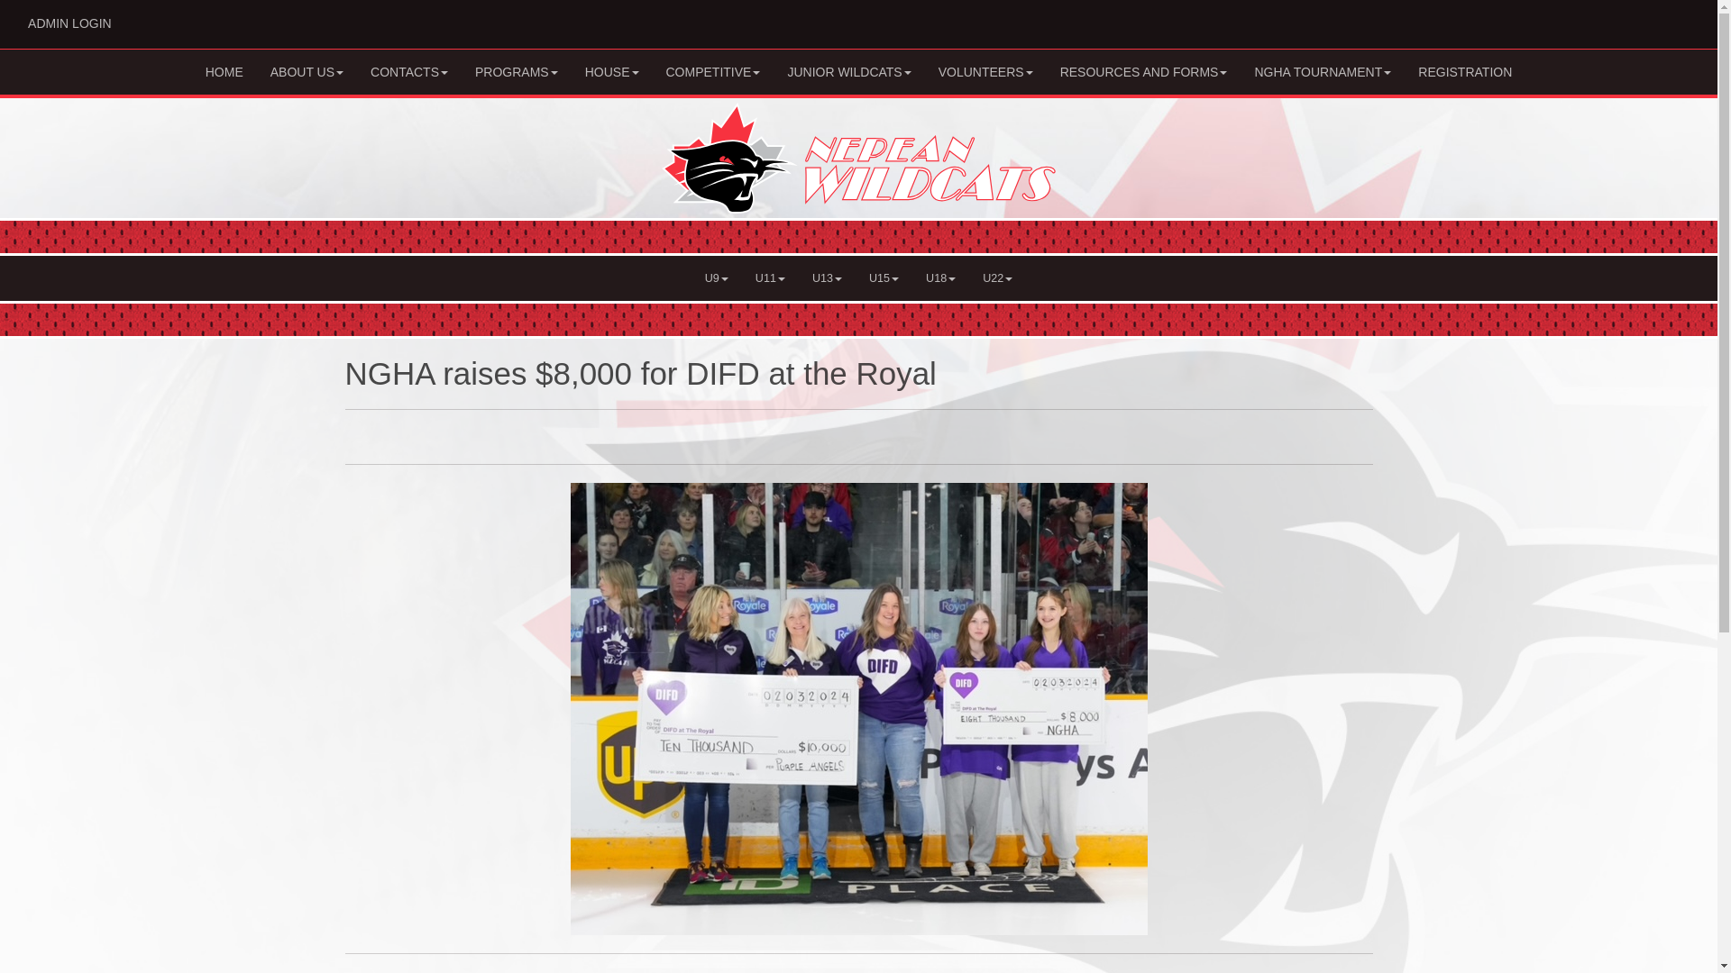  What do you see at coordinates (611, 72) in the screenshot?
I see `HOUSE` at bounding box center [611, 72].